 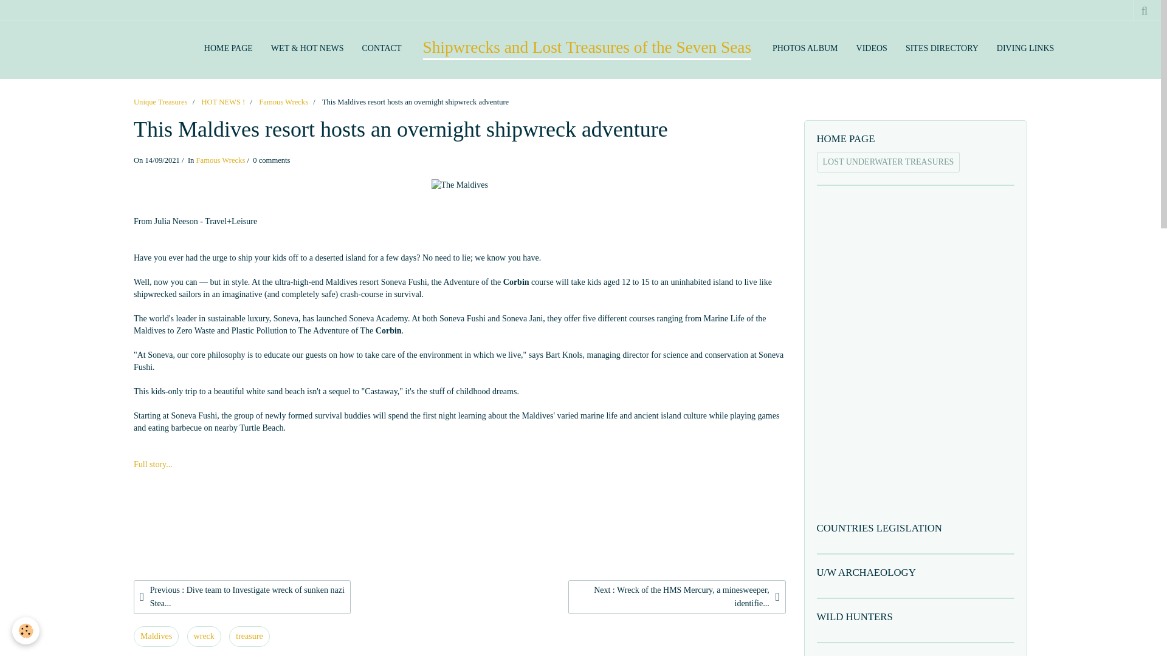 I want to click on Unique Treasures, so click(x=160, y=101).